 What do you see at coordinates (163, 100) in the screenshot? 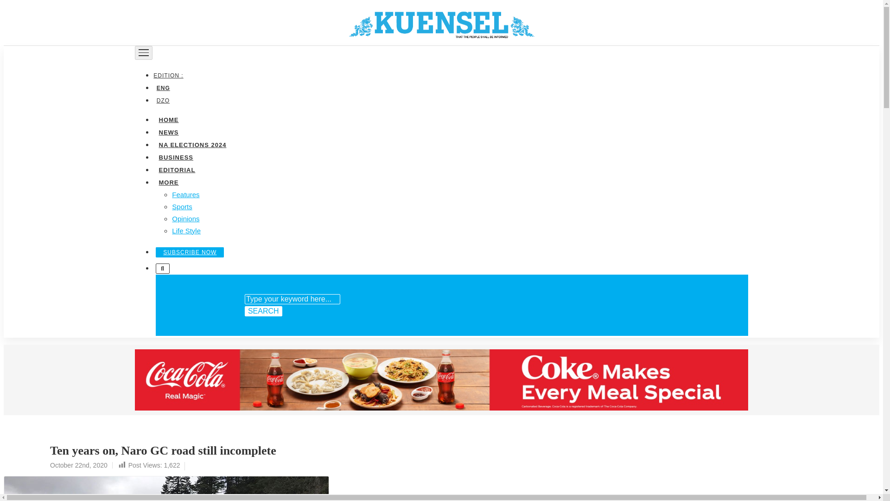
I see `DZO` at bounding box center [163, 100].